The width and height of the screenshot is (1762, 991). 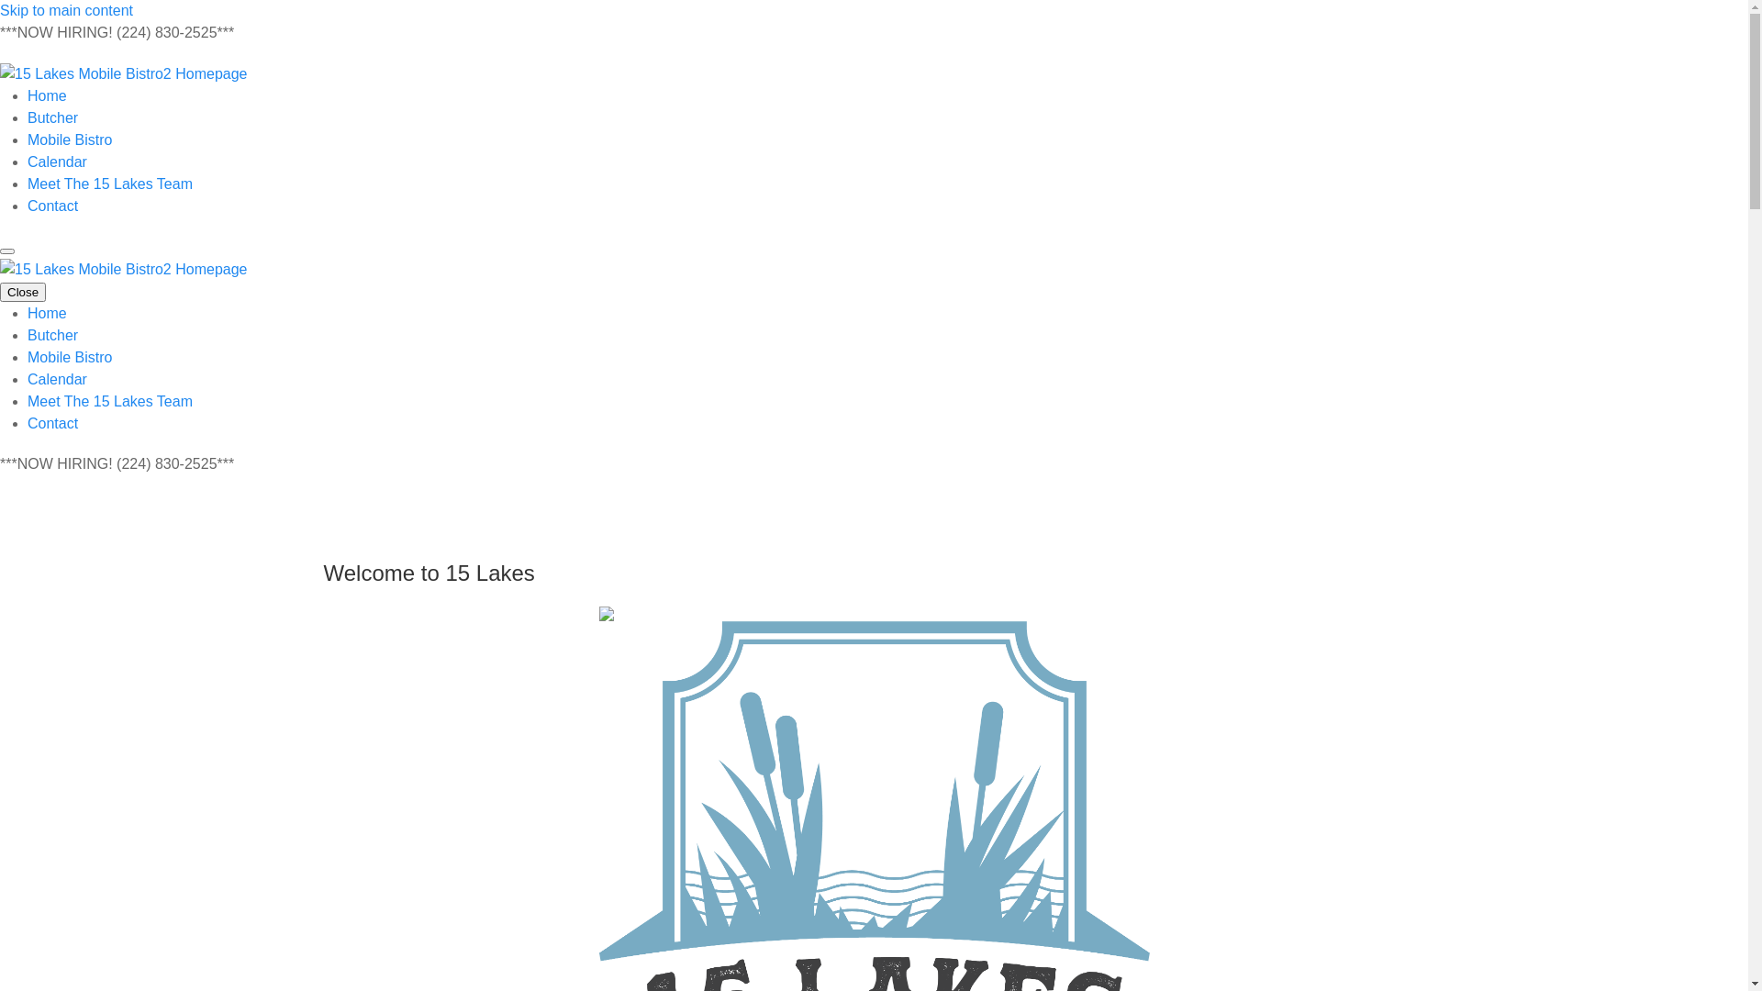 I want to click on Home, so click(x=48, y=314).